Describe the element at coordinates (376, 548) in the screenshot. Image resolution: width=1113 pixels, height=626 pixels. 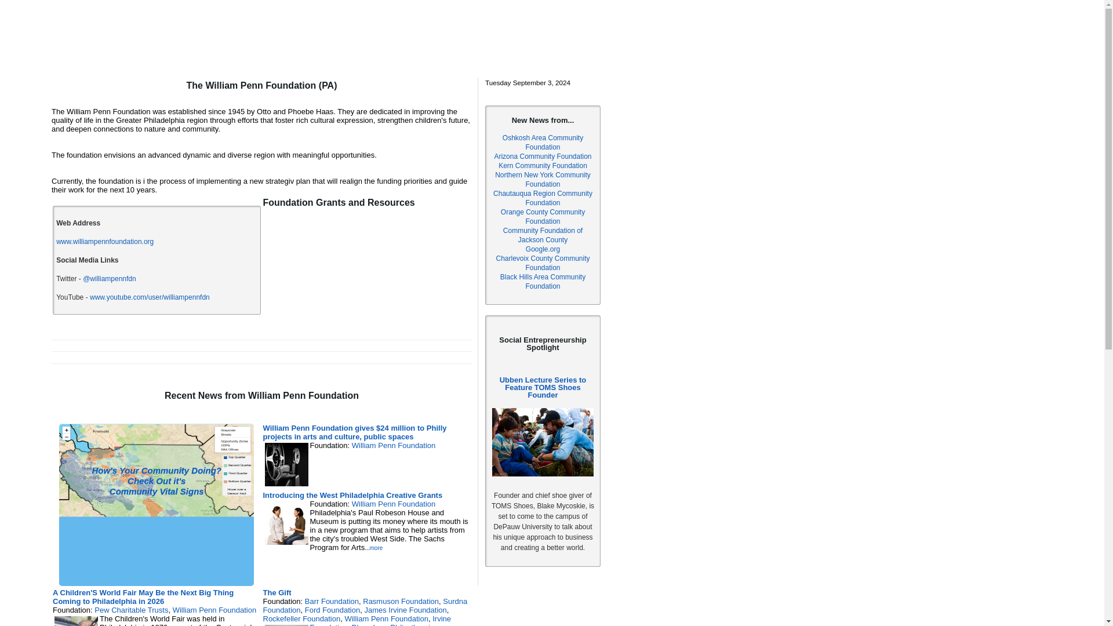
I see `more` at that location.